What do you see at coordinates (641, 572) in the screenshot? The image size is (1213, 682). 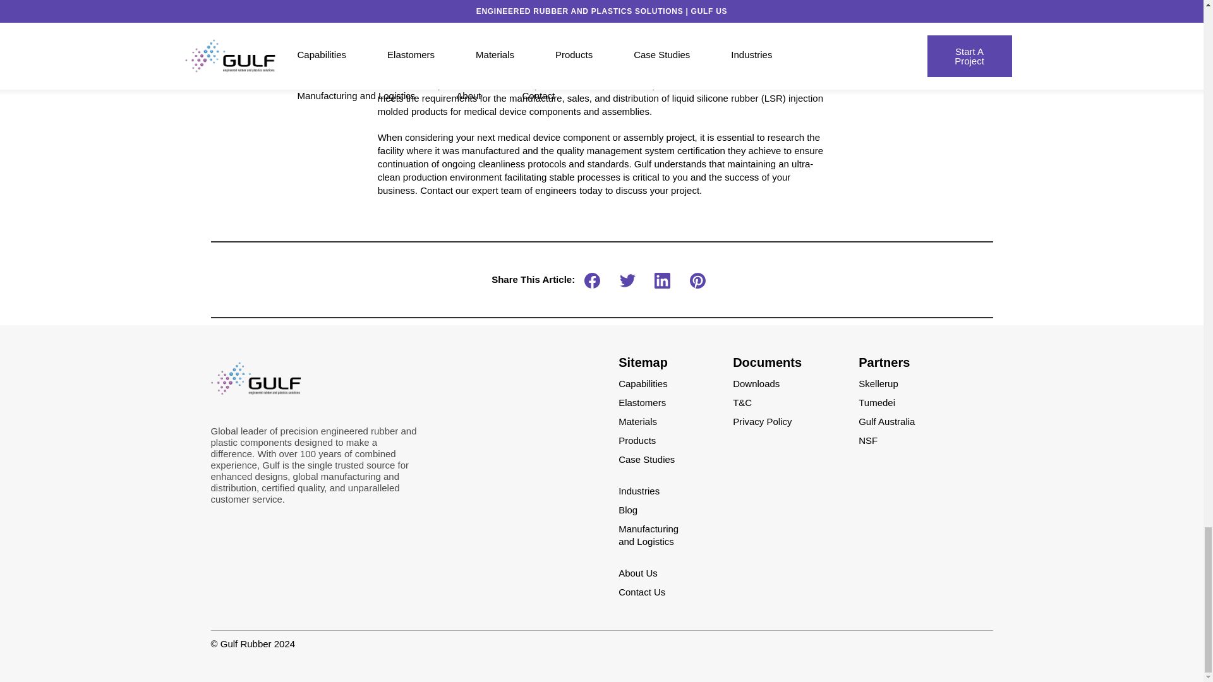 I see `About Us` at bounding box center [641, 572].